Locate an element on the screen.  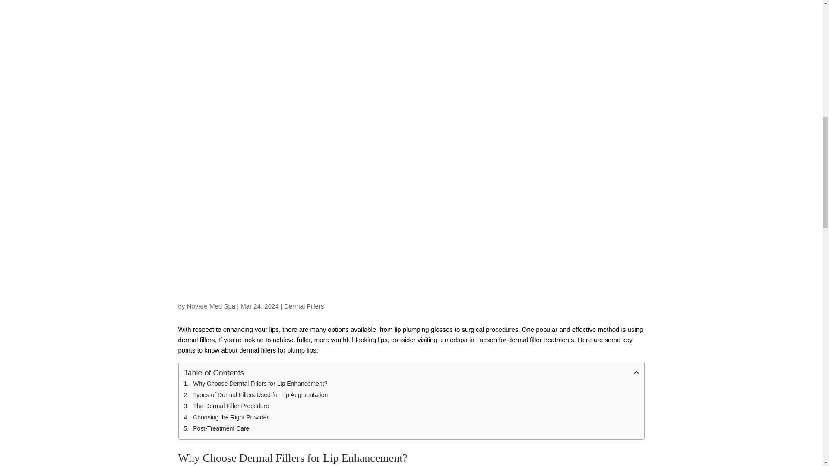
The Dermal Filler Procedure is located at coordinates (411, 406).